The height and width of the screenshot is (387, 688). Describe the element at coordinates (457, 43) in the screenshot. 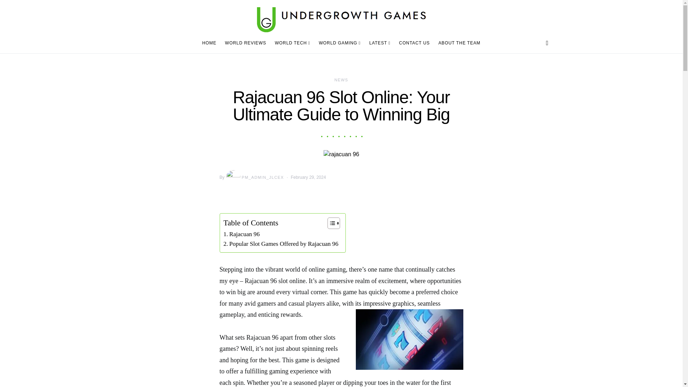

I see `ABOUT THE TEAM` at that location.